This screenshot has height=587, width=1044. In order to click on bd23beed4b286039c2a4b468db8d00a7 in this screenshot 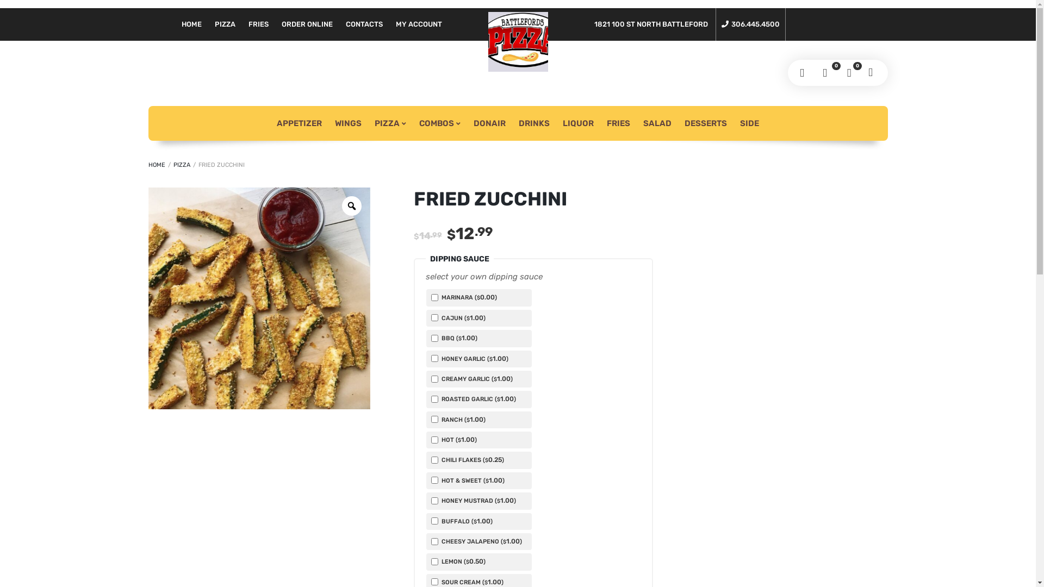, I will do `click(259, 298)`.